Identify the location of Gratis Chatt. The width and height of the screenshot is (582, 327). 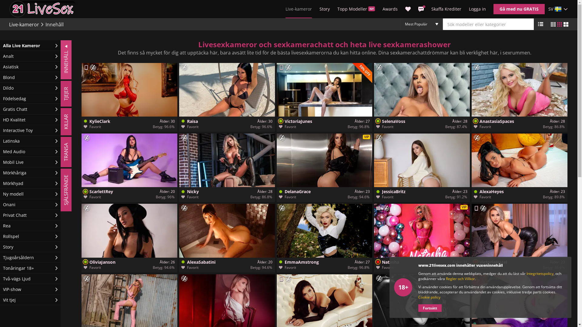
(30, 109).